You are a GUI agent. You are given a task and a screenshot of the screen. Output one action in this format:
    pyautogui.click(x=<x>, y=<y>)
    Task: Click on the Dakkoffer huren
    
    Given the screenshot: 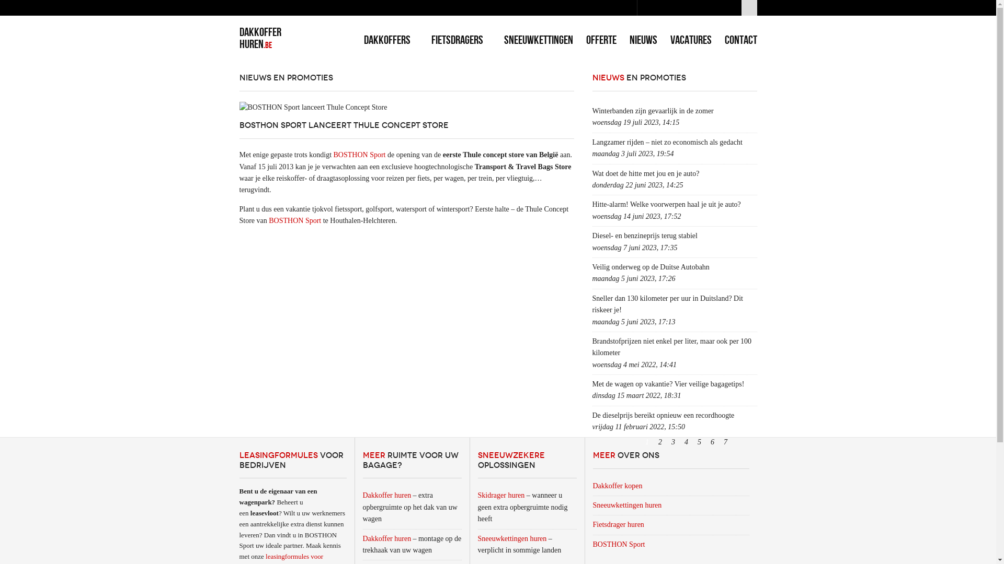 What is the action you would take?
    pyautogui.click(x=387, y=539)
    